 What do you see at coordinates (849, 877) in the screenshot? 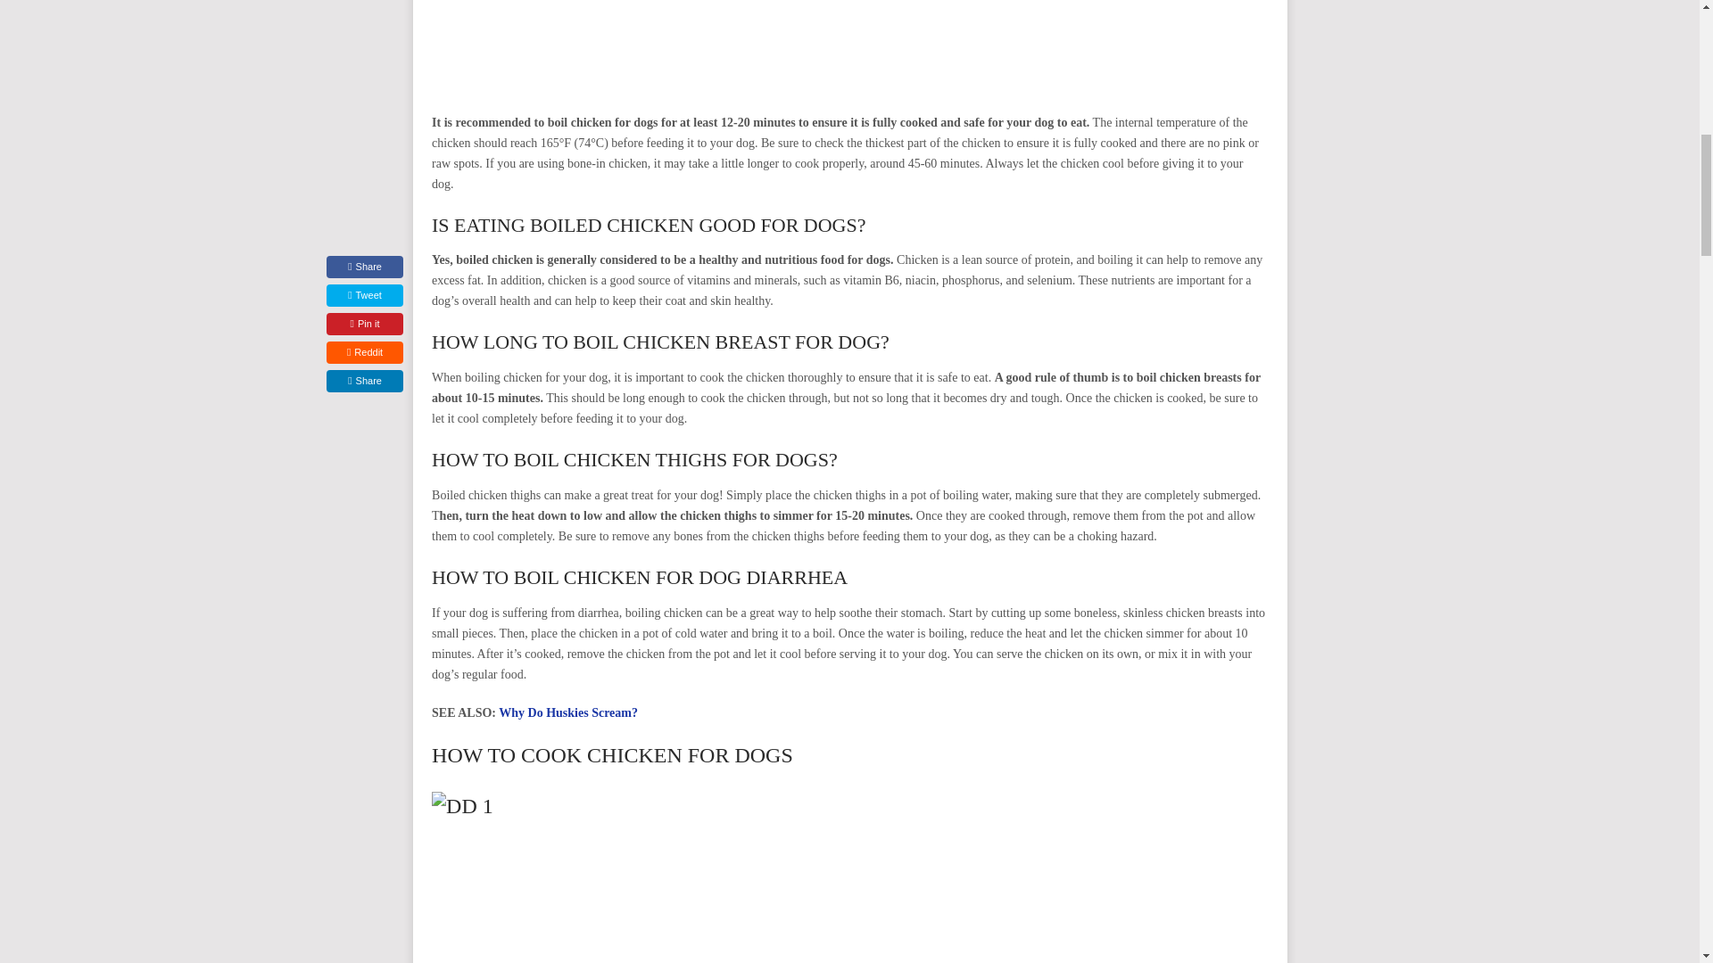
I see `How Long To Boil Chicken For Dogs? 2` at bounding box center [849, 877].